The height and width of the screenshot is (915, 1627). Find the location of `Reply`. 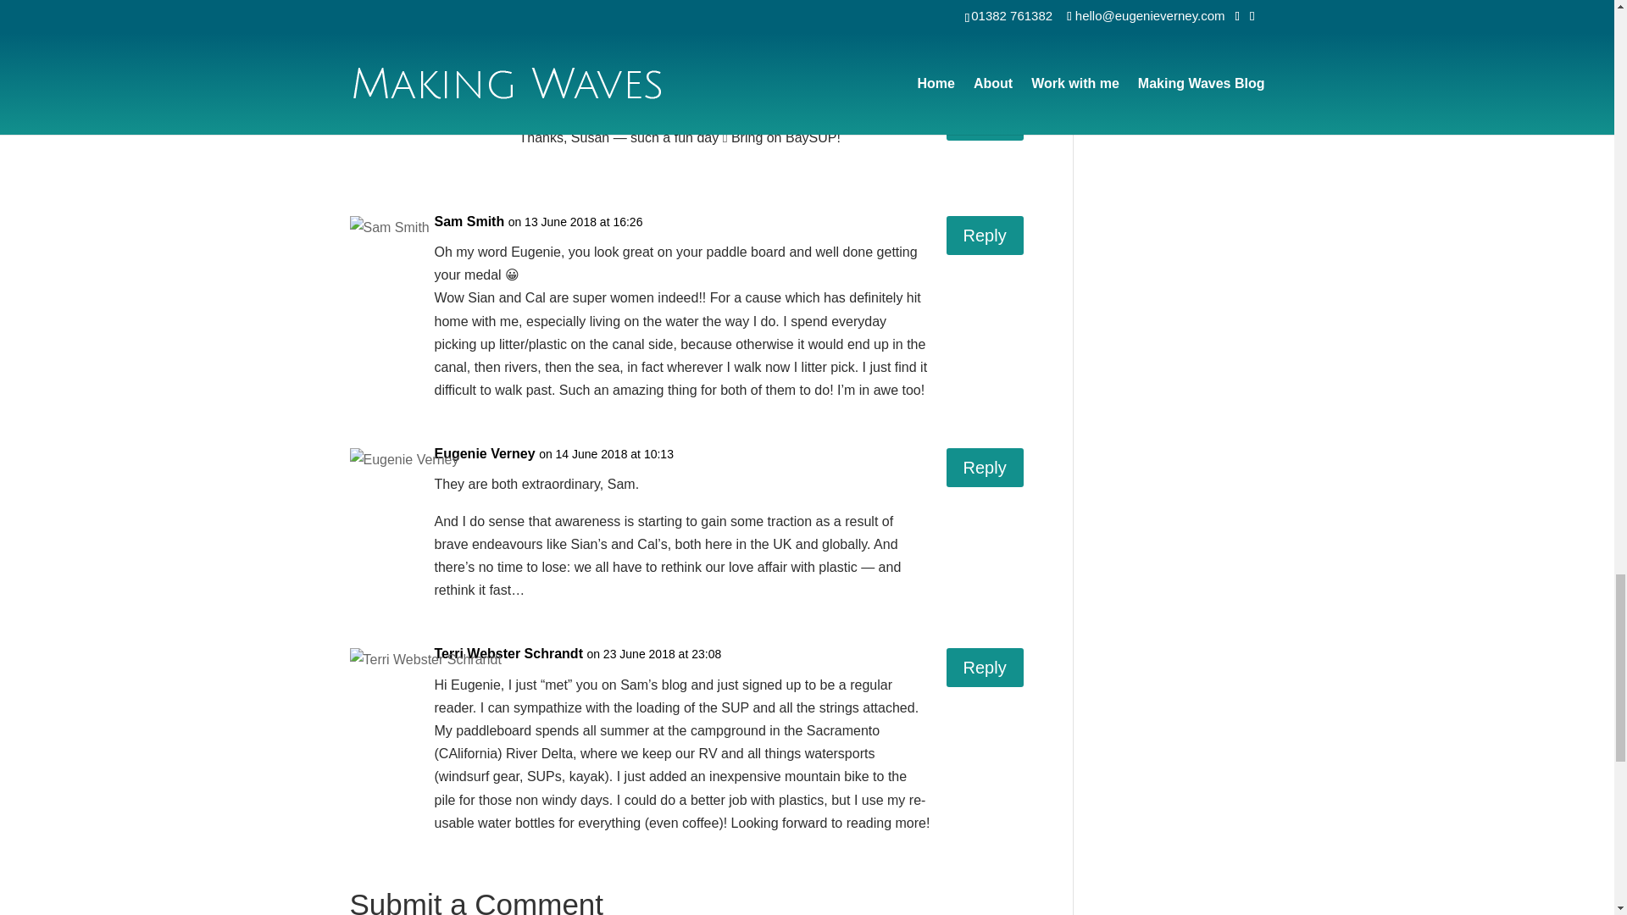

Reply is located at coordinates (985, 468).